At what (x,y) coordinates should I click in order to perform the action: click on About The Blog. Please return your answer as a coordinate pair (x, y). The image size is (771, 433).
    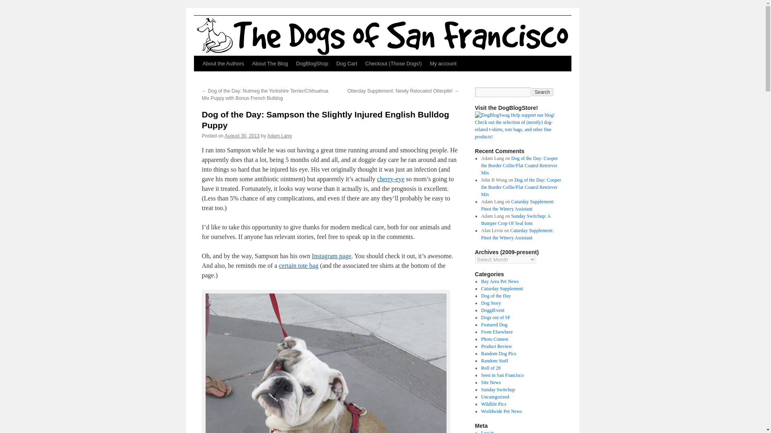
    Looking at the image, I should click on (270, 64).